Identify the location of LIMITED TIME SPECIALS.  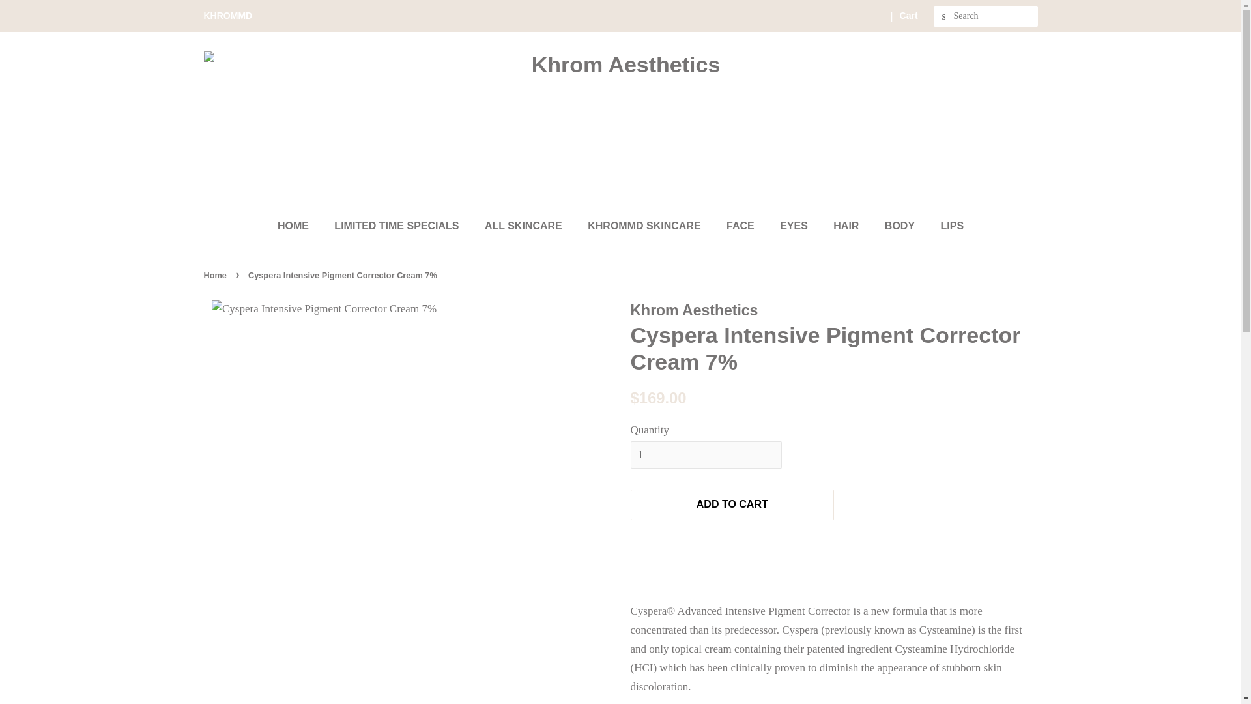
(397, 226).